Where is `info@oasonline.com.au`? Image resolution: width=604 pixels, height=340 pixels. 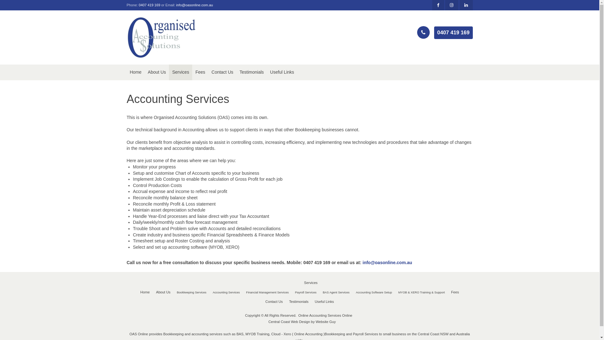
info@oasonline.com.au is located at coordinates (194, 5).